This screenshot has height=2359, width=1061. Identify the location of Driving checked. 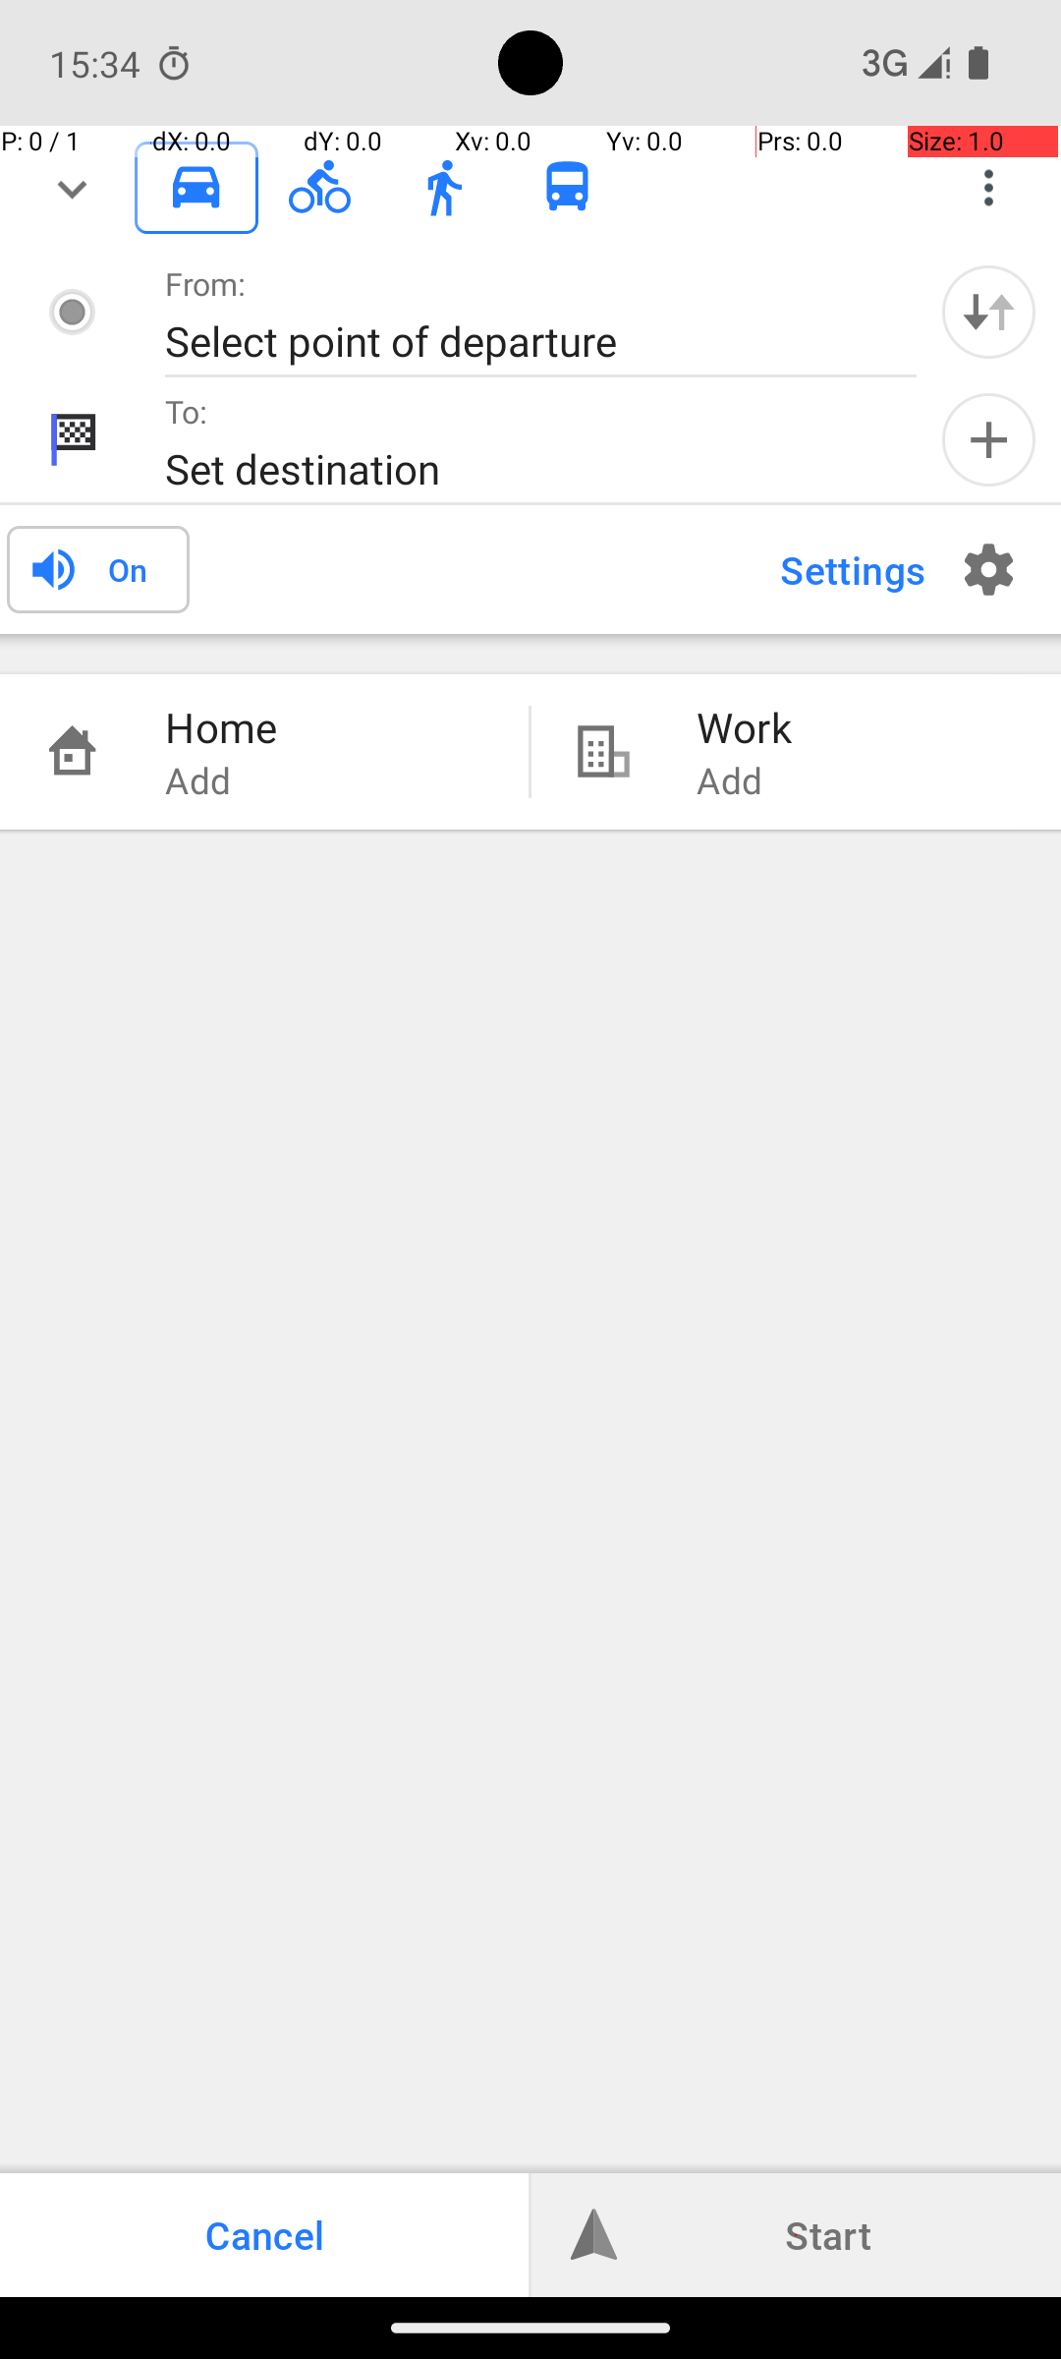
(196, 187).